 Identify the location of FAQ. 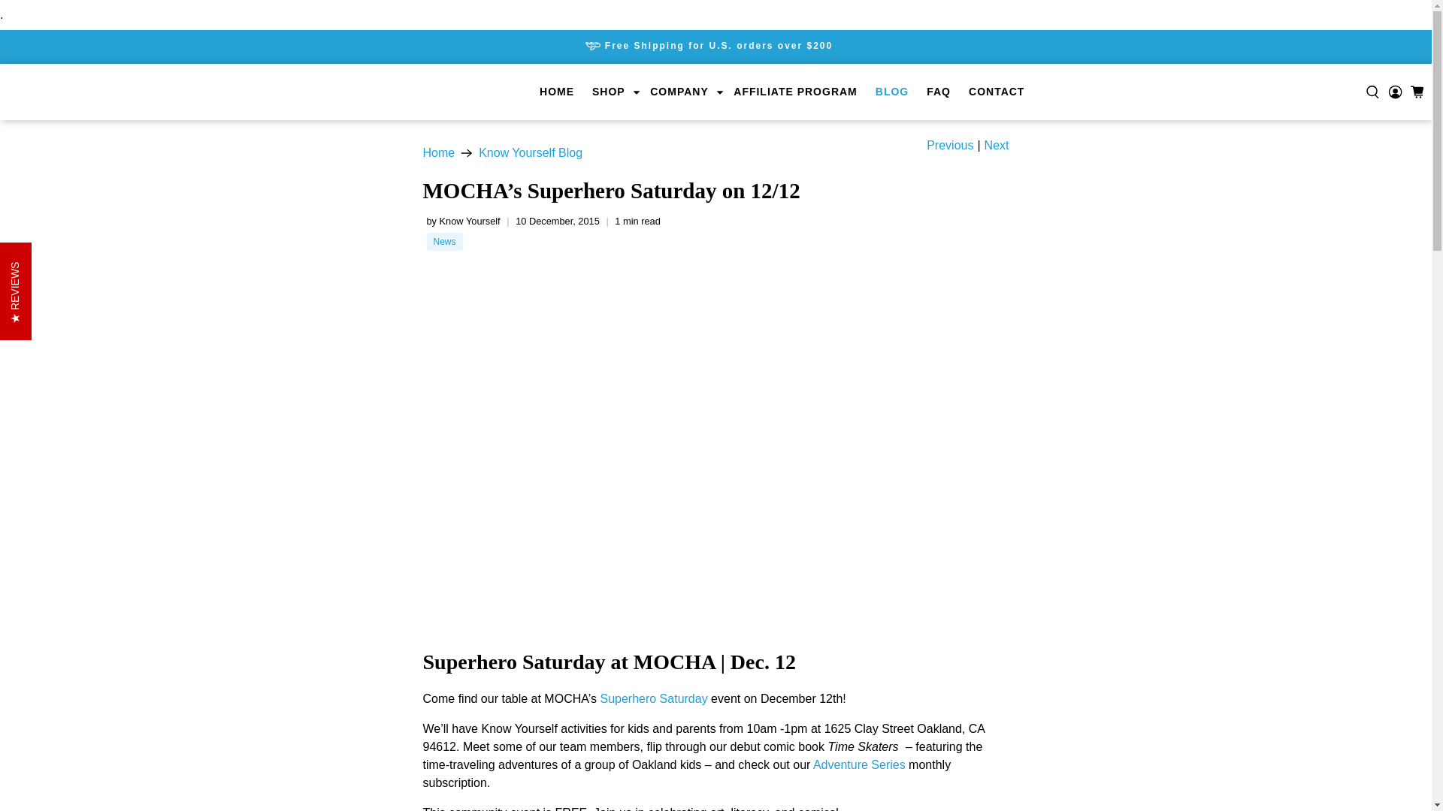
(938, 92).